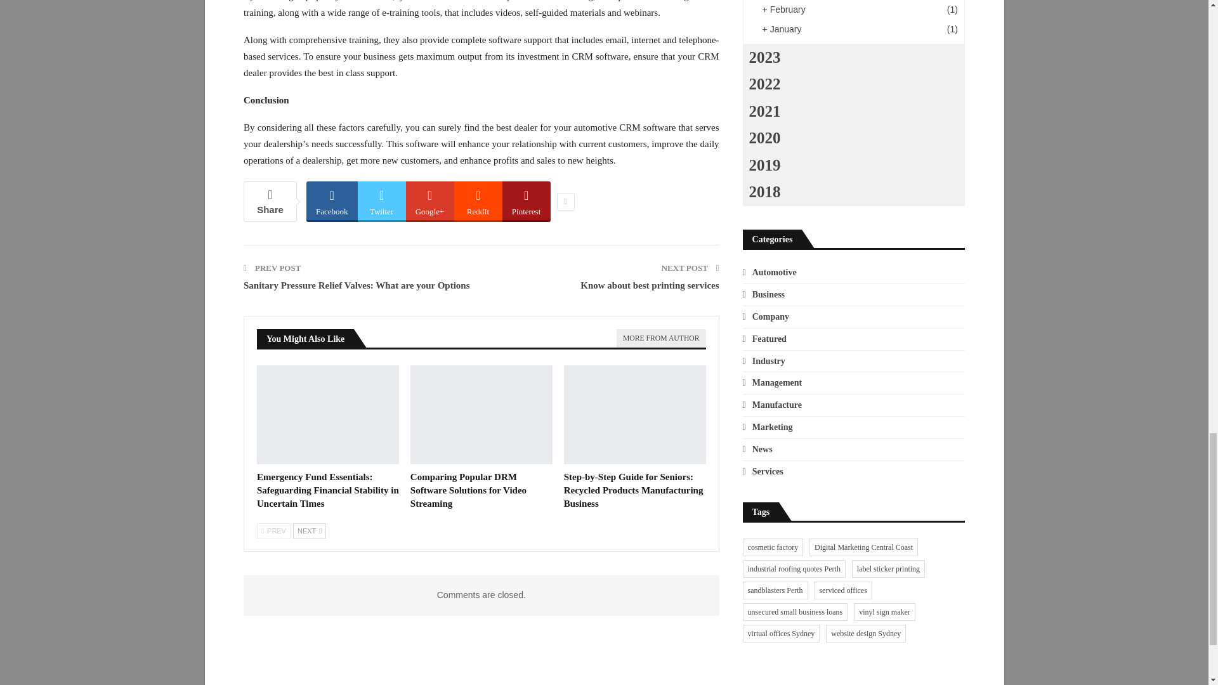 This screenshot has width=1218, height=685. I want to click on Next, so click(310, 530).